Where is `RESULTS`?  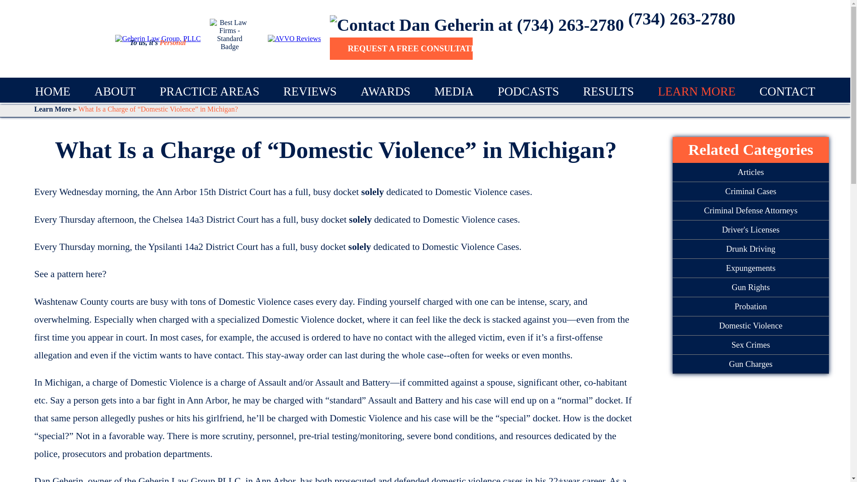 RESULTS is located at coordinates (608, 91).